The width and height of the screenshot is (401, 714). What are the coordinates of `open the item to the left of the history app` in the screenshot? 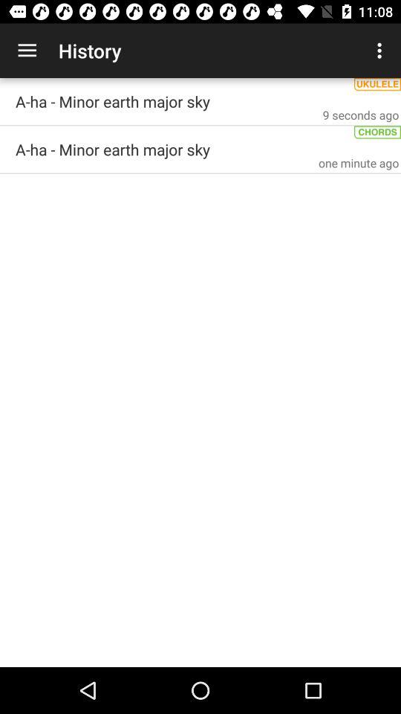 It's located at (27, 51).